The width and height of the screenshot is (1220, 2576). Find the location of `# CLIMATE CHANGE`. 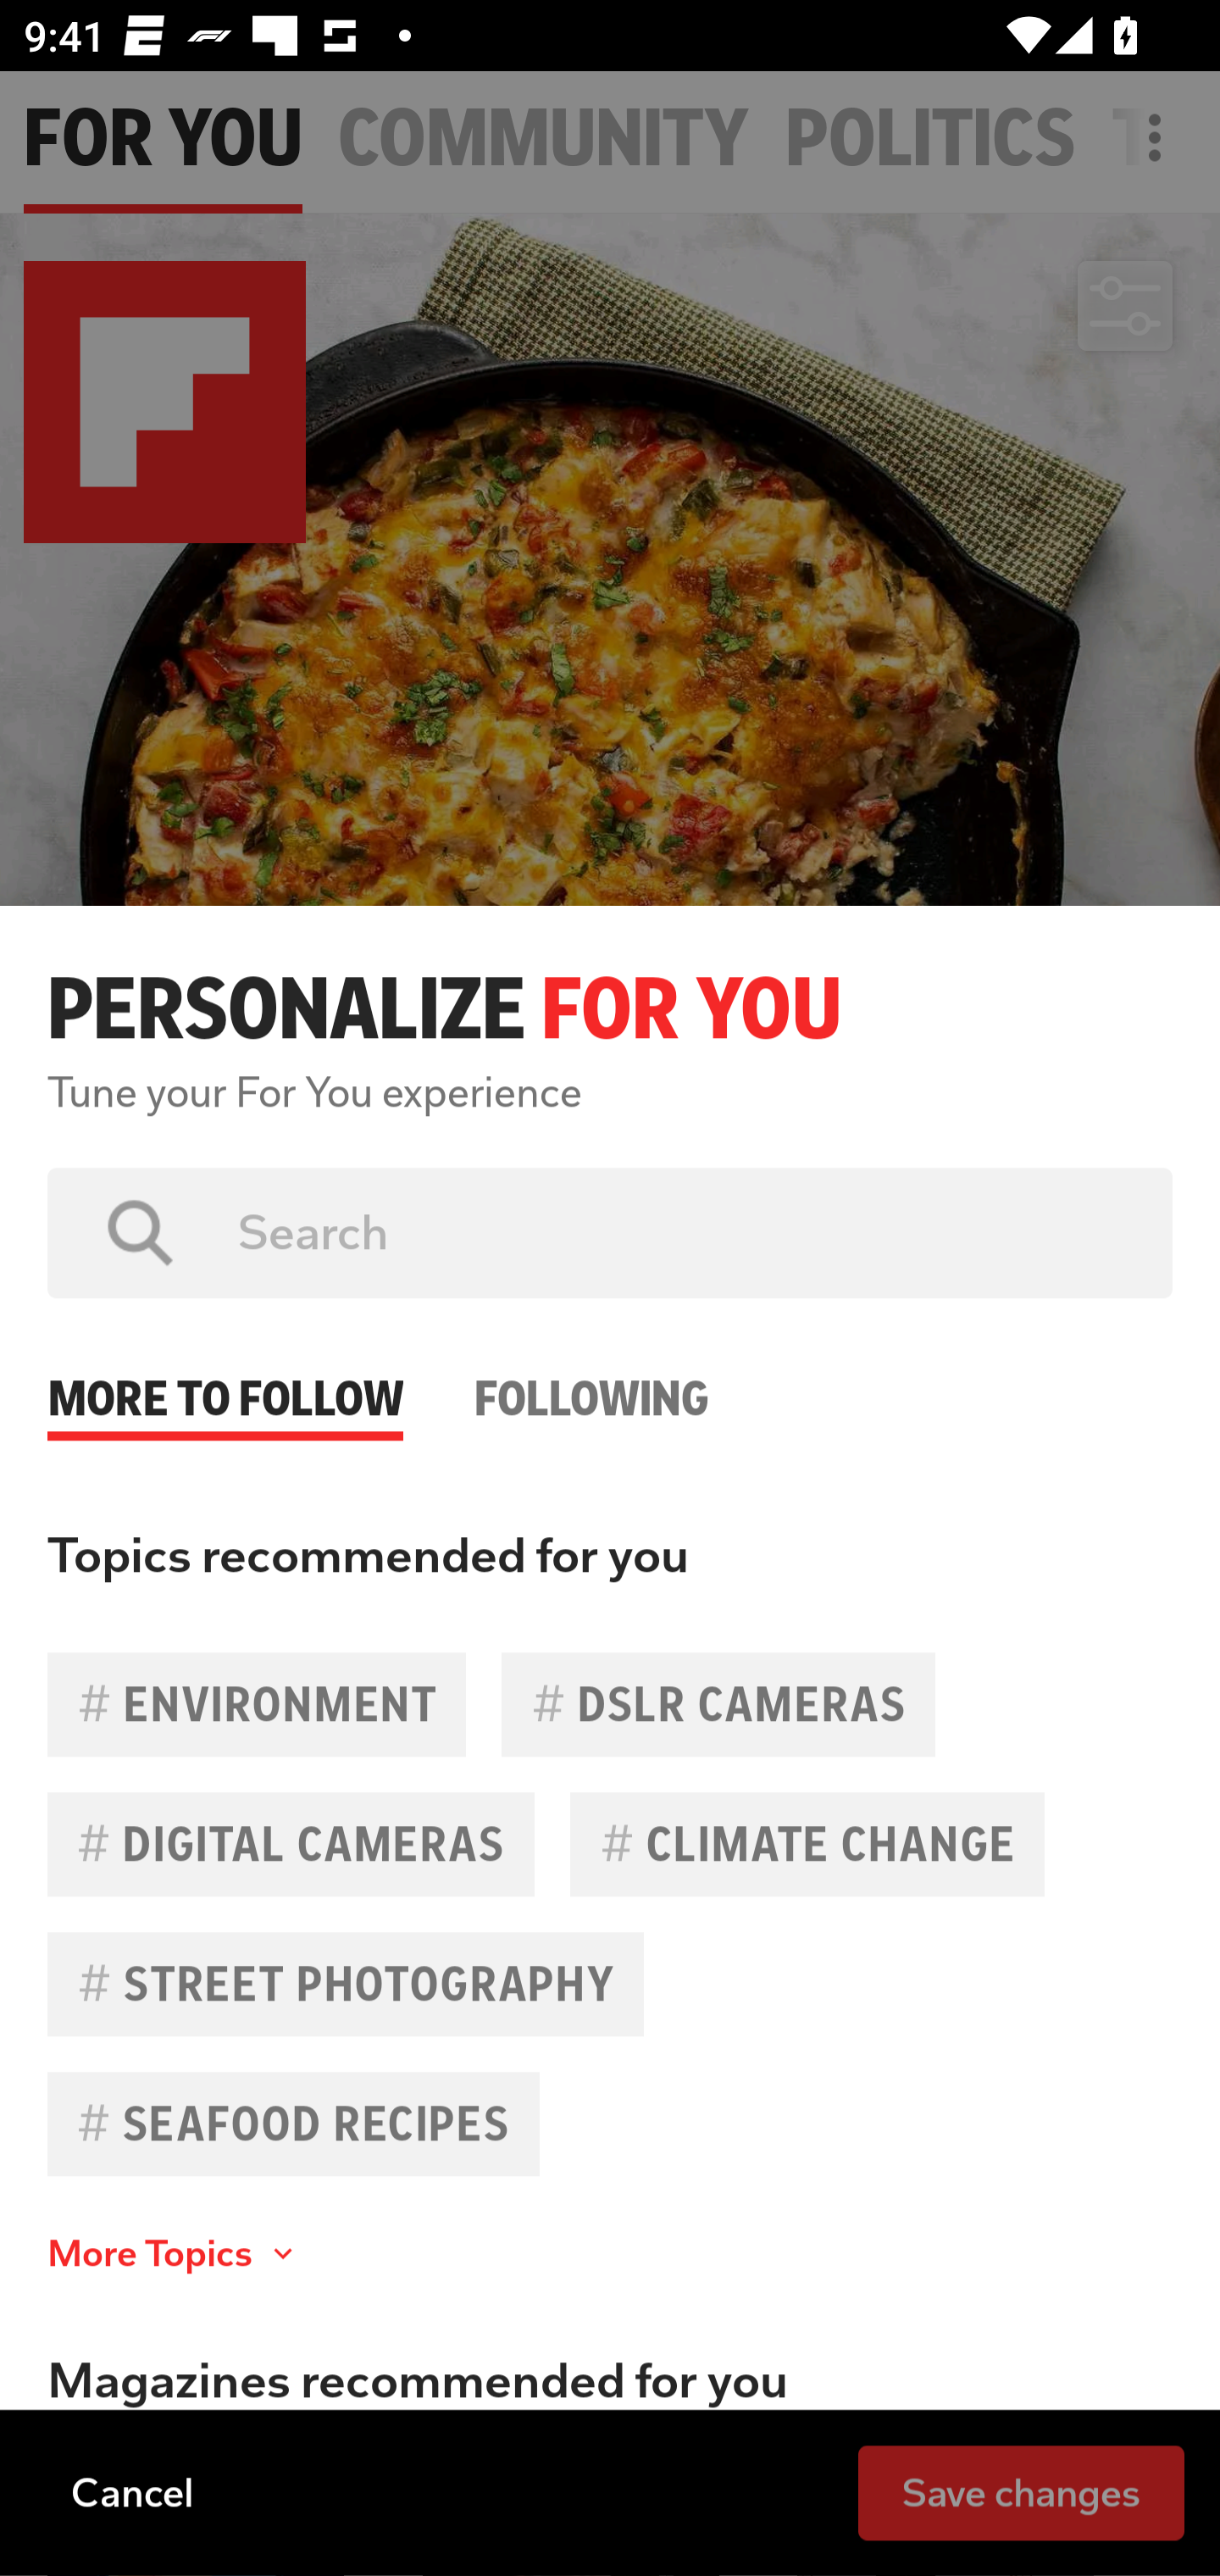

# CLIMATE CHANGE is located at coordinates (807, 1844).